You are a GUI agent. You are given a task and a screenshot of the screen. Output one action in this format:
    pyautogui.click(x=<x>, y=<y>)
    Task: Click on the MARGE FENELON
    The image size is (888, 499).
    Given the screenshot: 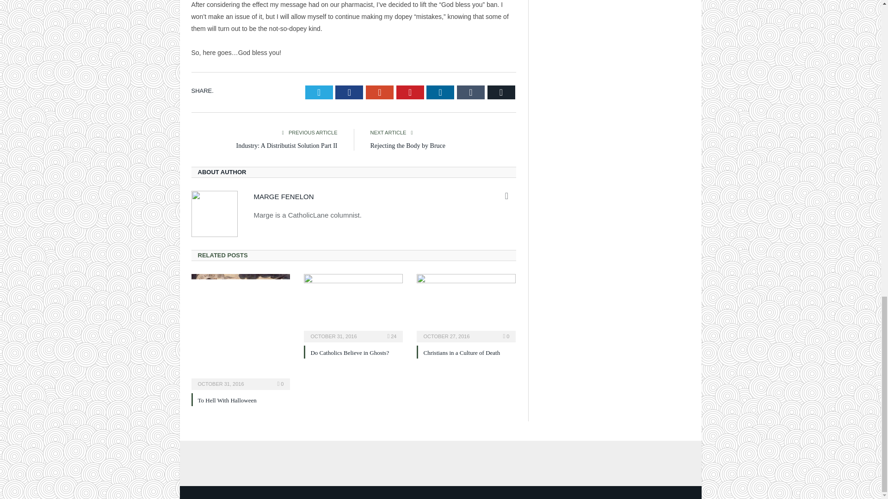 What is the action you would take?
    pyautogui.click(x=283, y=196)
    